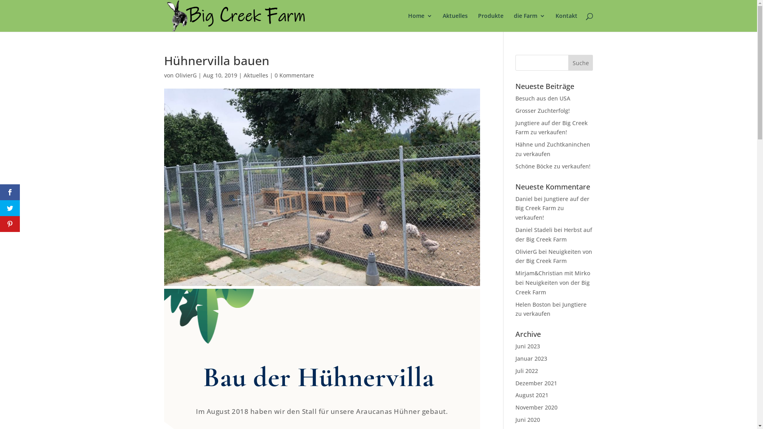 The height and width of the screenshot is (429, 763). I want to click on Juni 2020, so click(528, 419).